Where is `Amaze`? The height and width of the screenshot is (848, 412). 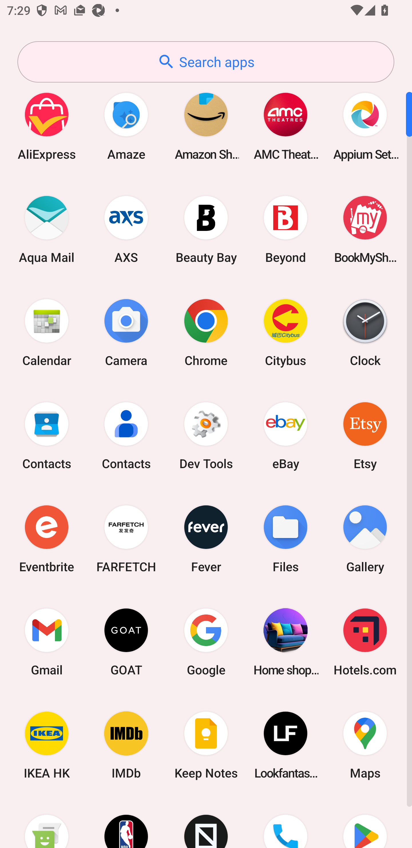 Amaze is located at coordinates (126, 126).